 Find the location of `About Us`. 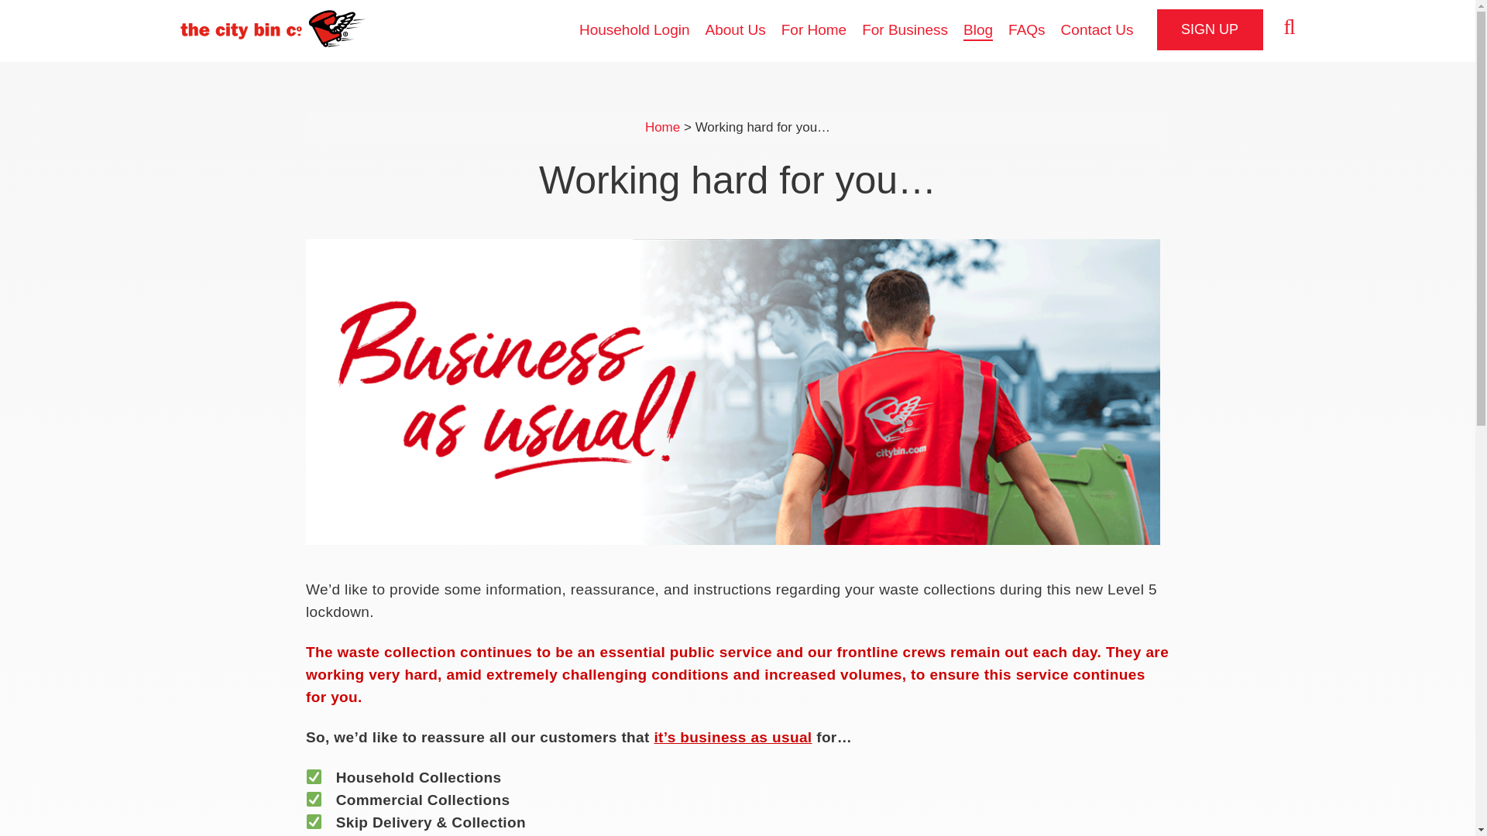

About Us is located at coordinates (735, 31).